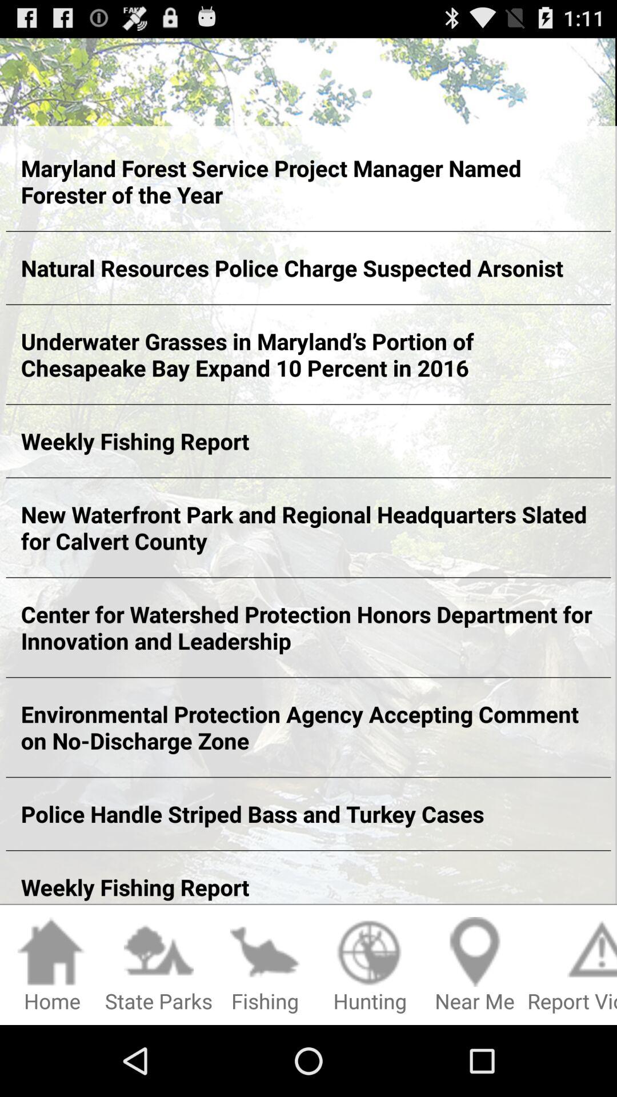 The height and width of the screenshot is (1097, 617). What do you see at coordinates (53, 966) in the screenshot?
I see `scroll to home` at bounding box center [53, 966].